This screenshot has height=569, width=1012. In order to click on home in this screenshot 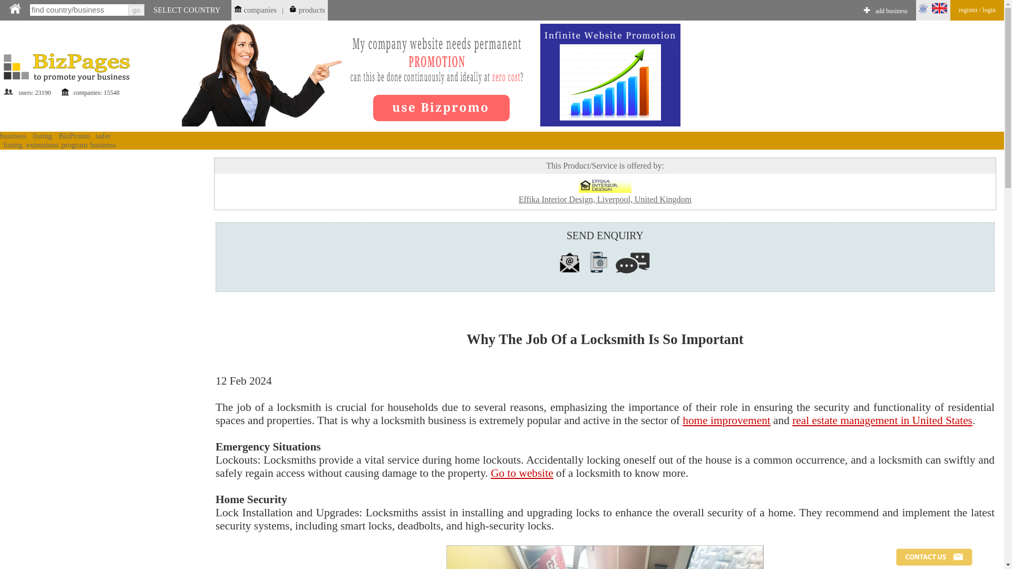, I will do `click(15, 8)`.